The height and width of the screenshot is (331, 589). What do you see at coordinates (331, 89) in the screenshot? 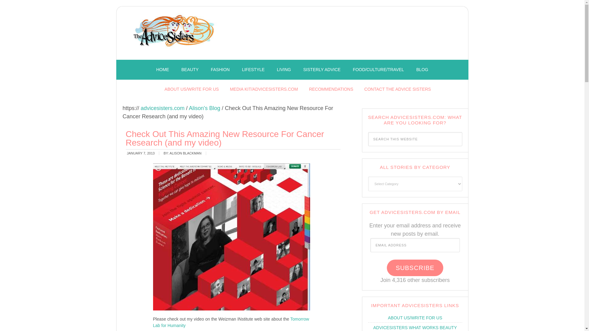
I see `RECOMMENDATIONS` at bounding box center [331, 89].